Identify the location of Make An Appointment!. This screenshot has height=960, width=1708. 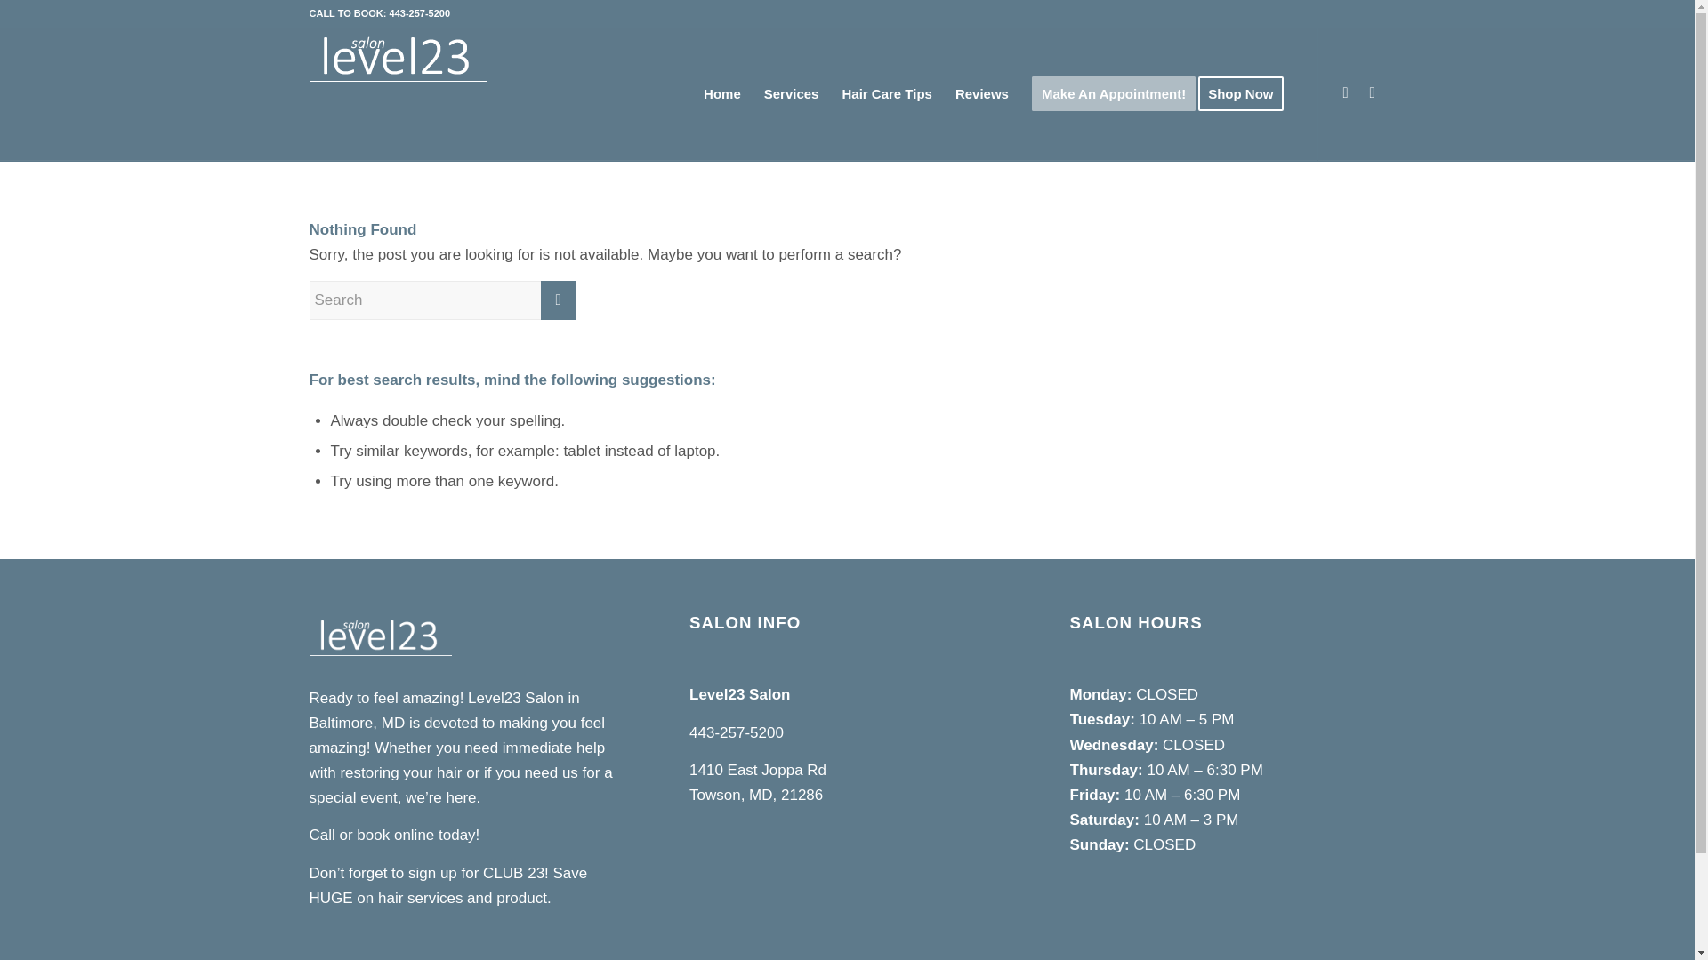
(1114, 94).